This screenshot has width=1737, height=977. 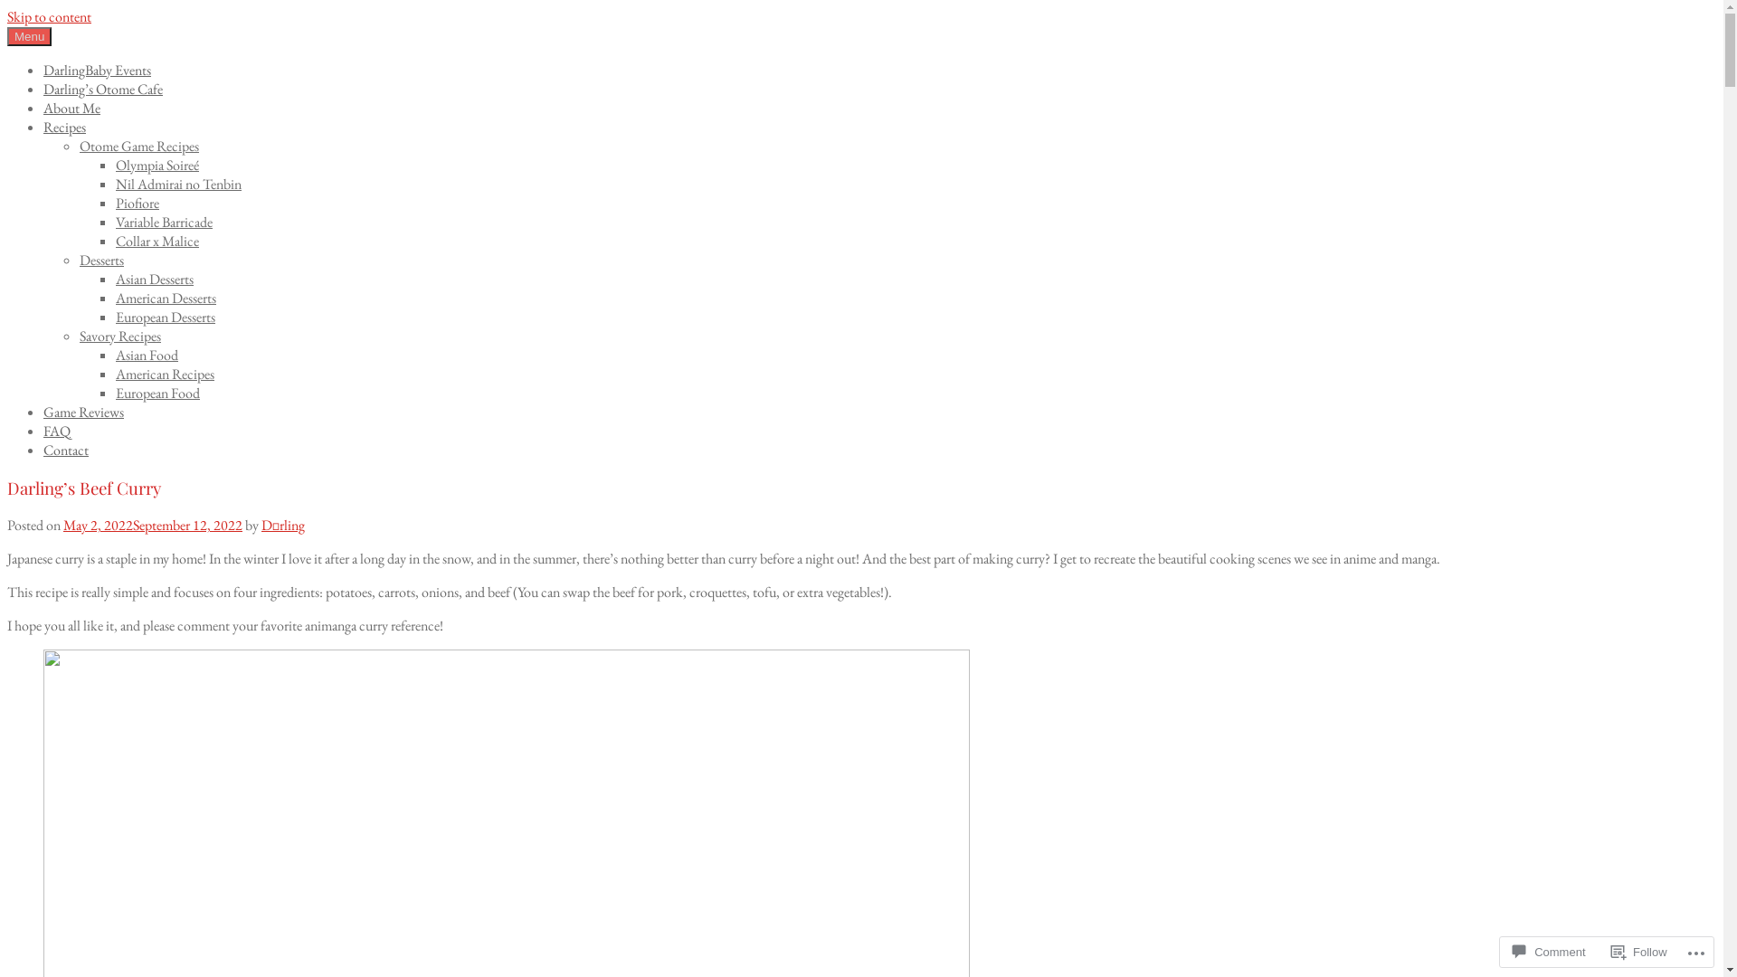 I want to click on Skip to content, so click(x=49, y=16).